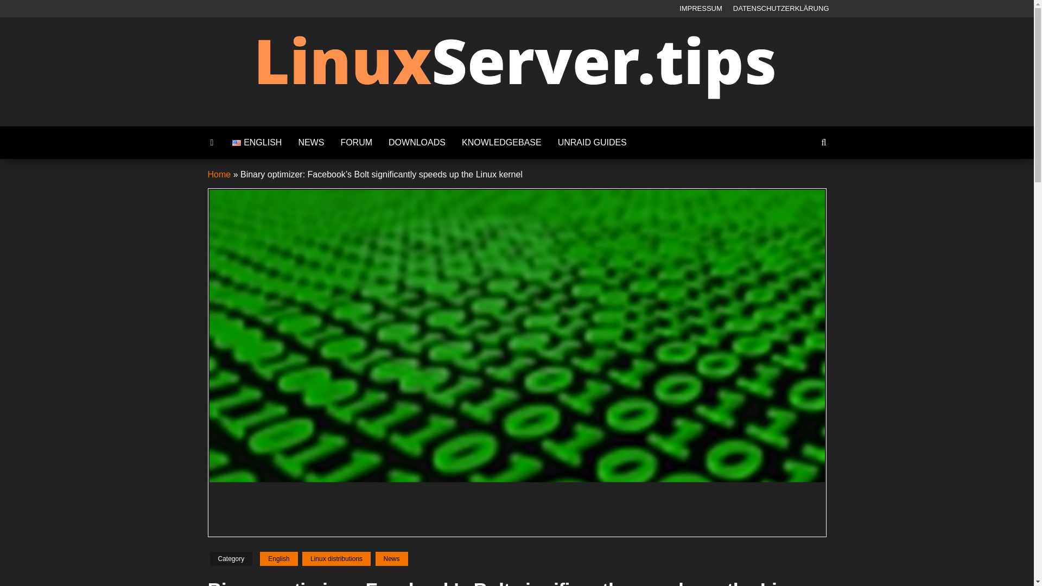 The image size is (1042, 586). I want to click on Forum, so click(356, 142).